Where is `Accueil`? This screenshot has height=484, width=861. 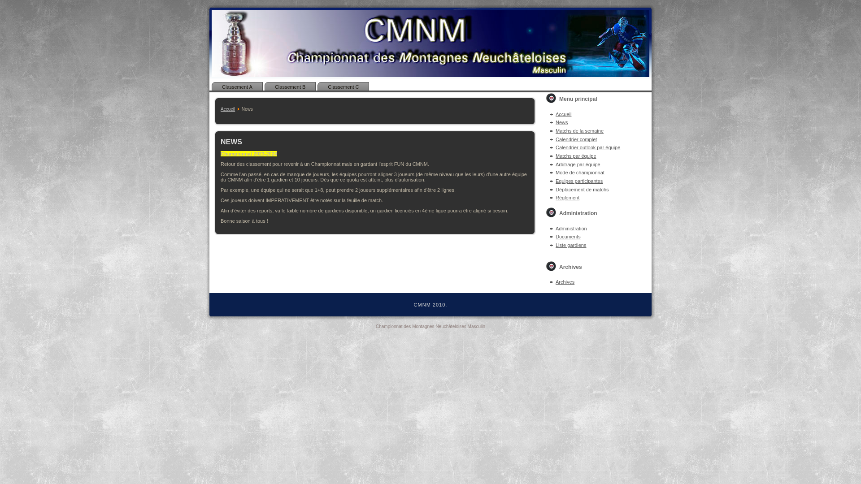
Accueil is located at coordinates (228, 109).